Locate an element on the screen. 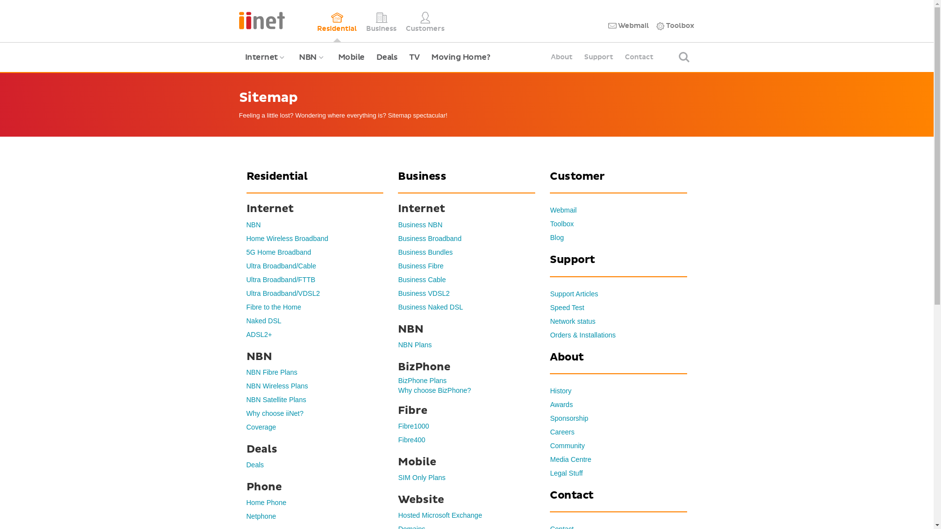  Support Articles is located at coordinates (574, 294).